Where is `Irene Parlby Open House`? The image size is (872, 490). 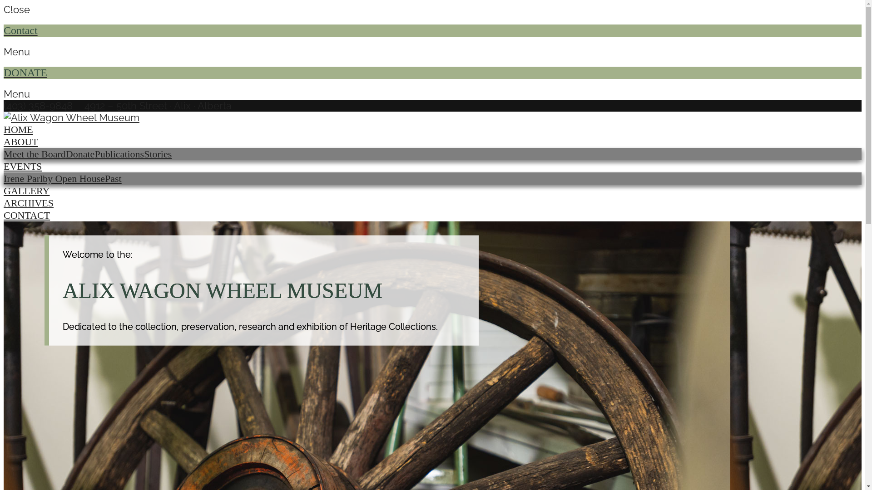
Irene Parlby Open House is located at coordinates (54, 179).